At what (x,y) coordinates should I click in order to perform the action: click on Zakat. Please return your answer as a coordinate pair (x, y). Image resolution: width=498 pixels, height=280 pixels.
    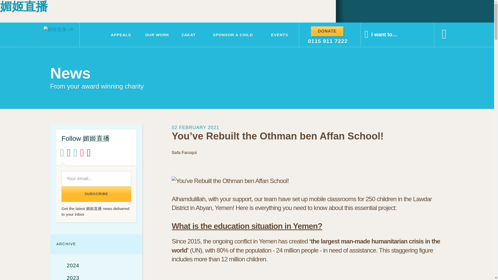
    Looking at the image, I should click on (188, 35).